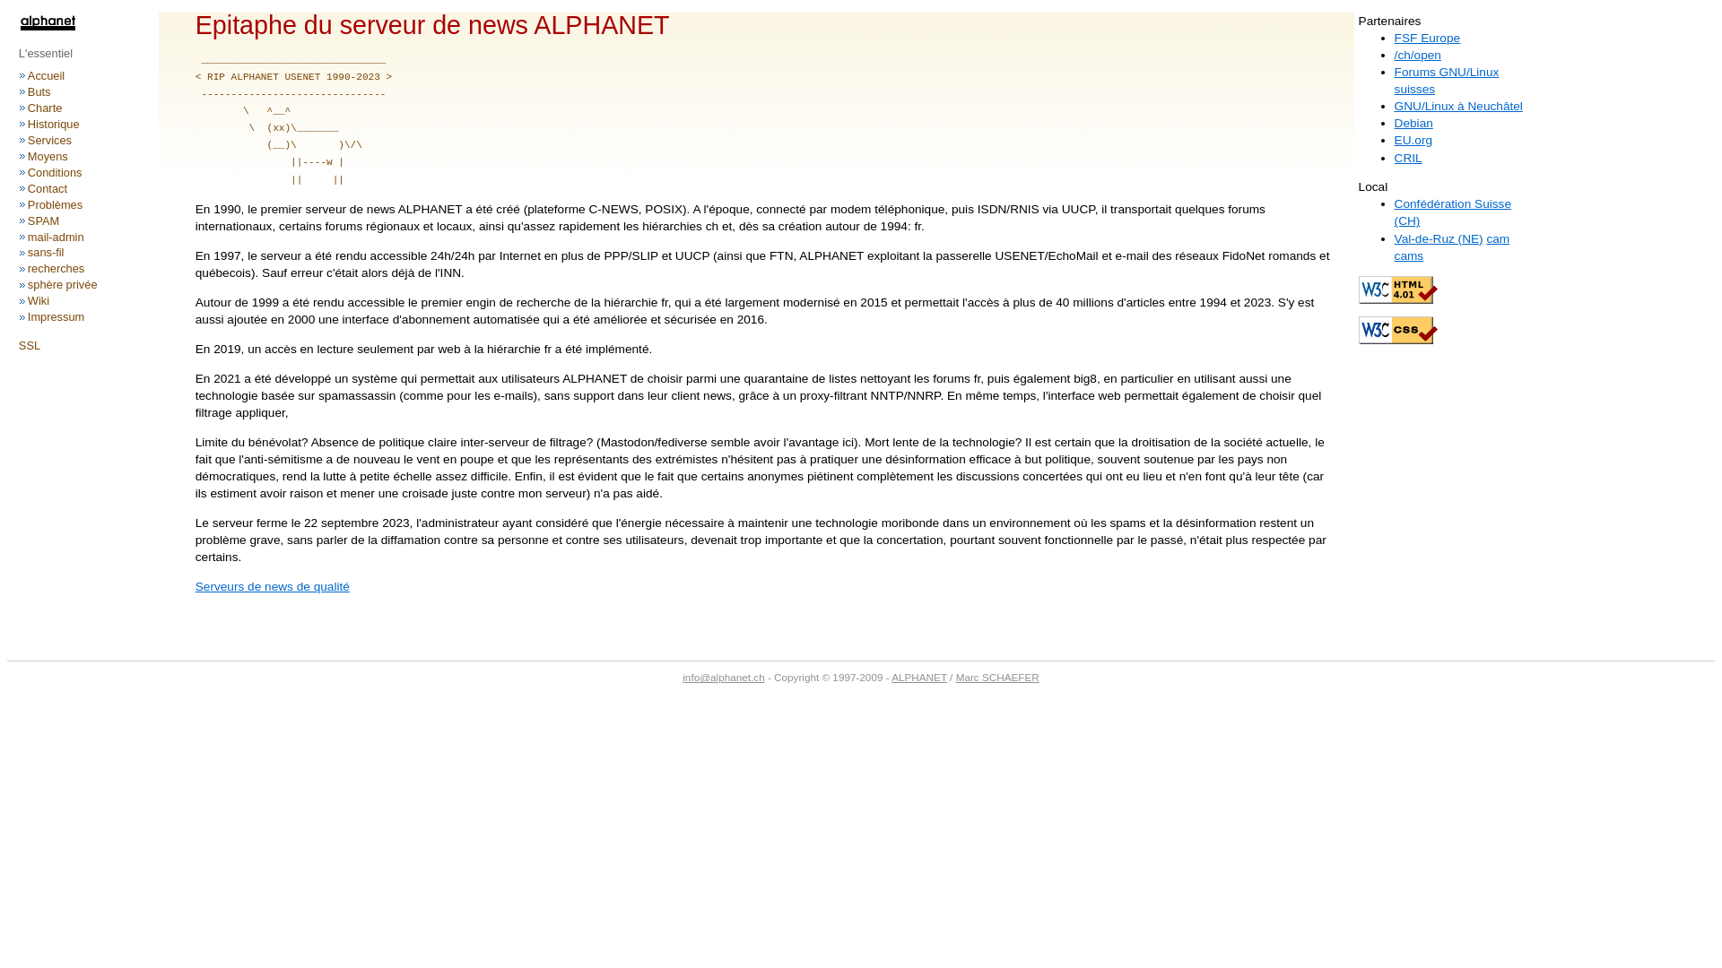 This screenshot has width=1722, height=968. I want to click on Impressum, so click(56, 317).